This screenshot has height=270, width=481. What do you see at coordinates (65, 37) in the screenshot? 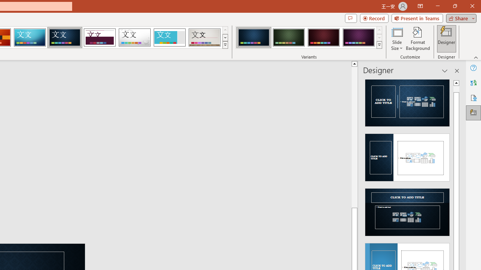
I see `Damask` at bounding box center [65, 37].